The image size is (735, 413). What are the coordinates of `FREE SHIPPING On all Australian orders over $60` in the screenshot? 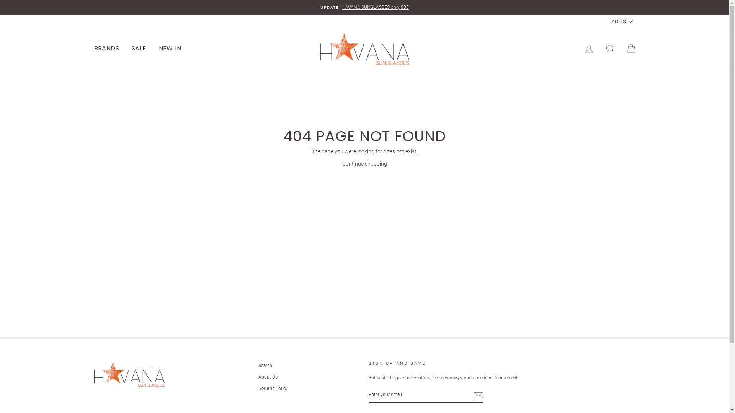 It's located at (365, 8).